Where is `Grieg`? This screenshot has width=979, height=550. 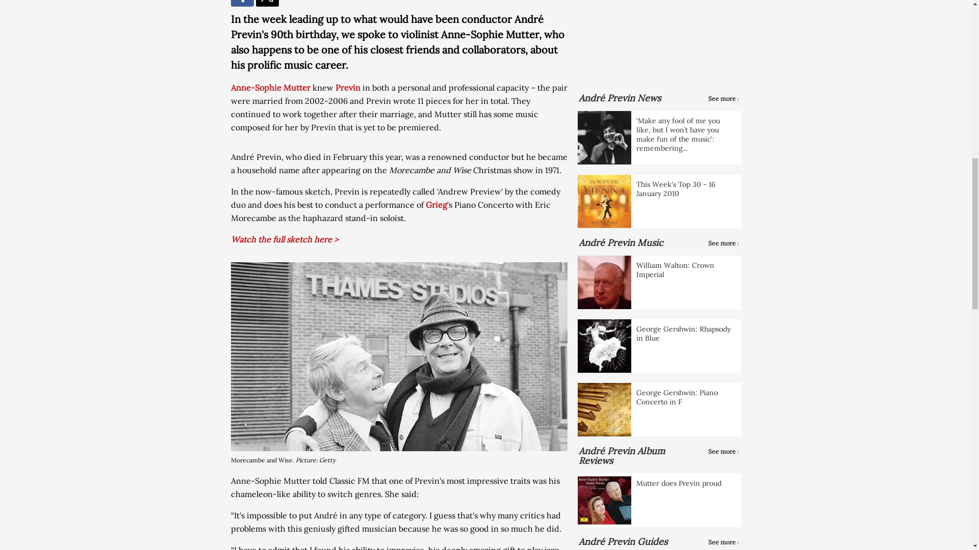 Grieg is located at coordinates (435, 205).